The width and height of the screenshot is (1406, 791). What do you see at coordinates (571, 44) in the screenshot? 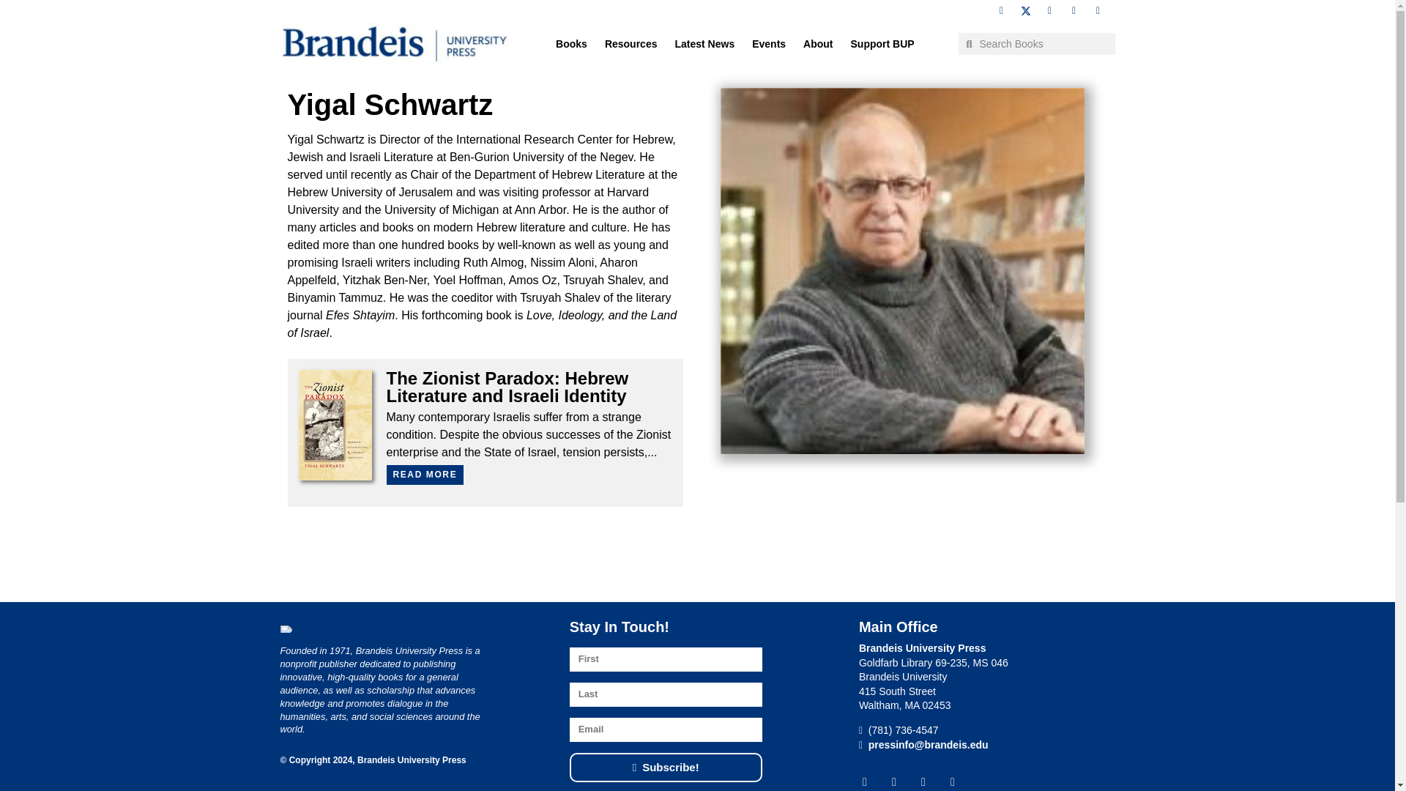
I see `Books` at bounding box center [571, 44].